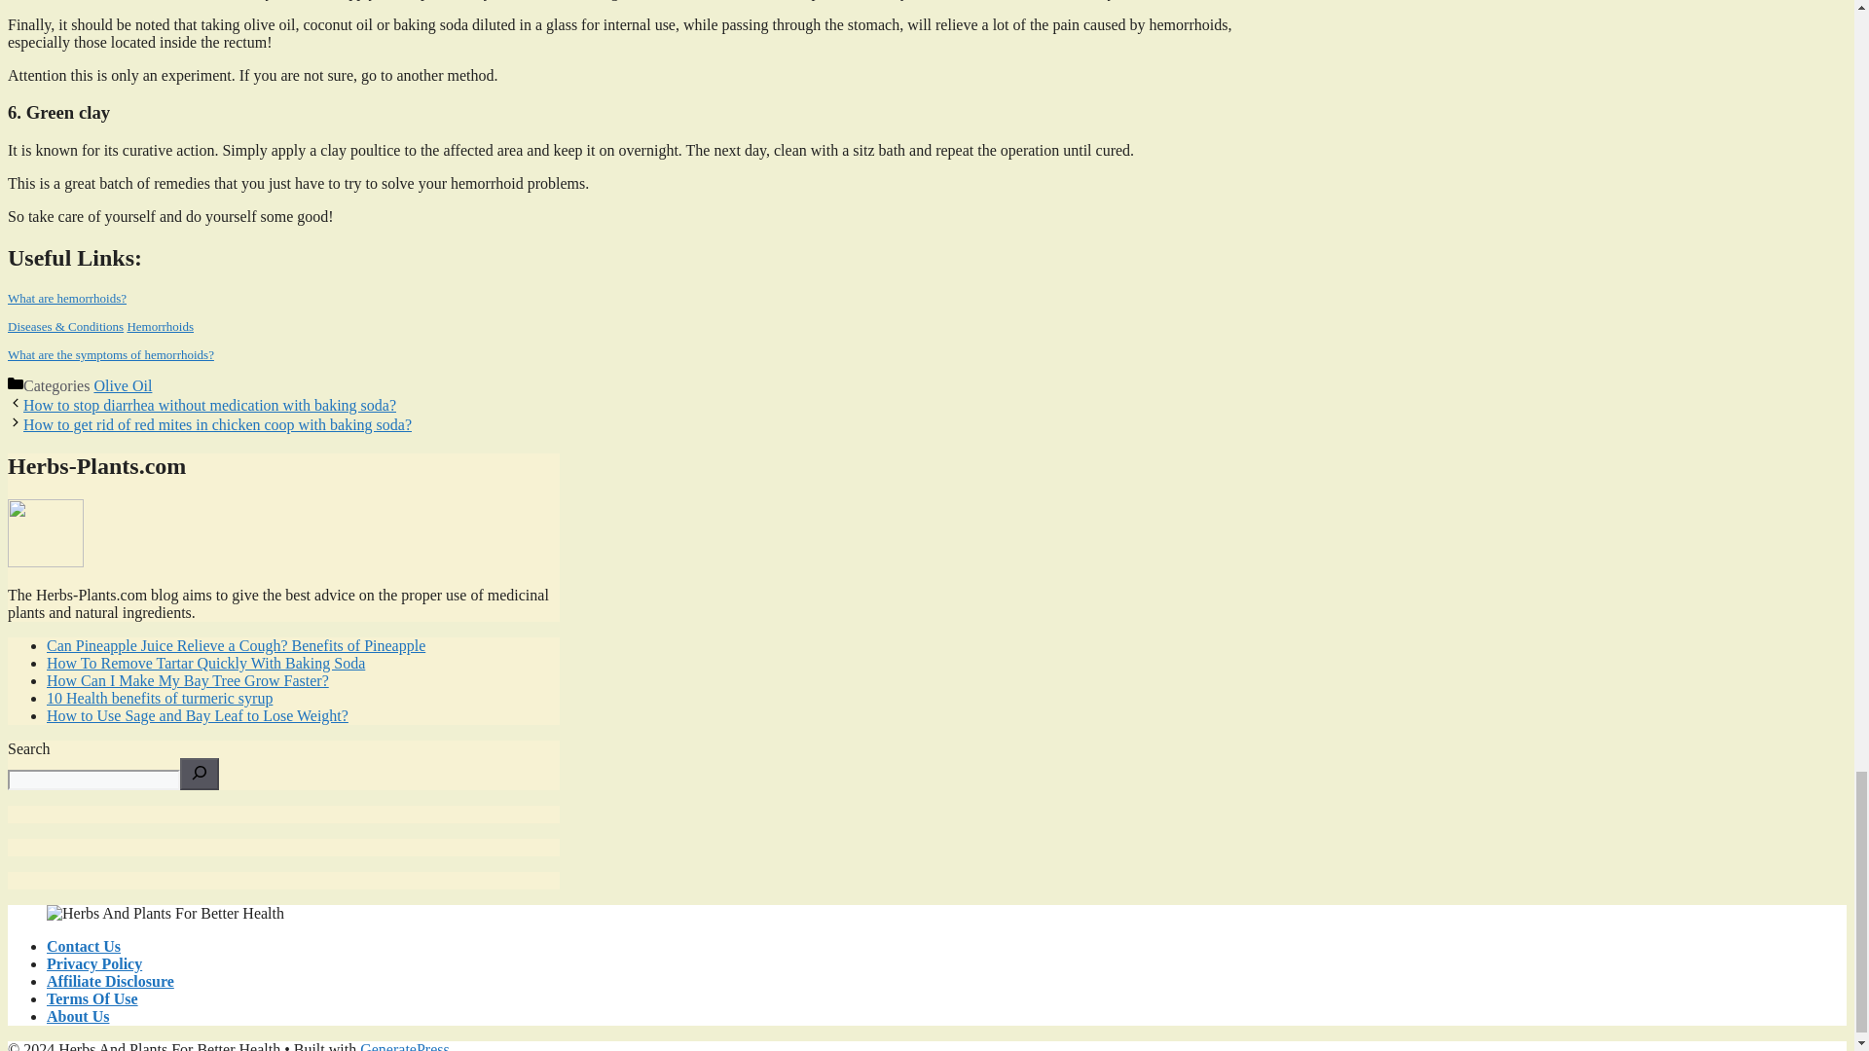 The height and width of the screenshot is (1051, 1869). Describe the element at coordinates (123, 385) in the screenshot. I see `Olive Oil` at that location.